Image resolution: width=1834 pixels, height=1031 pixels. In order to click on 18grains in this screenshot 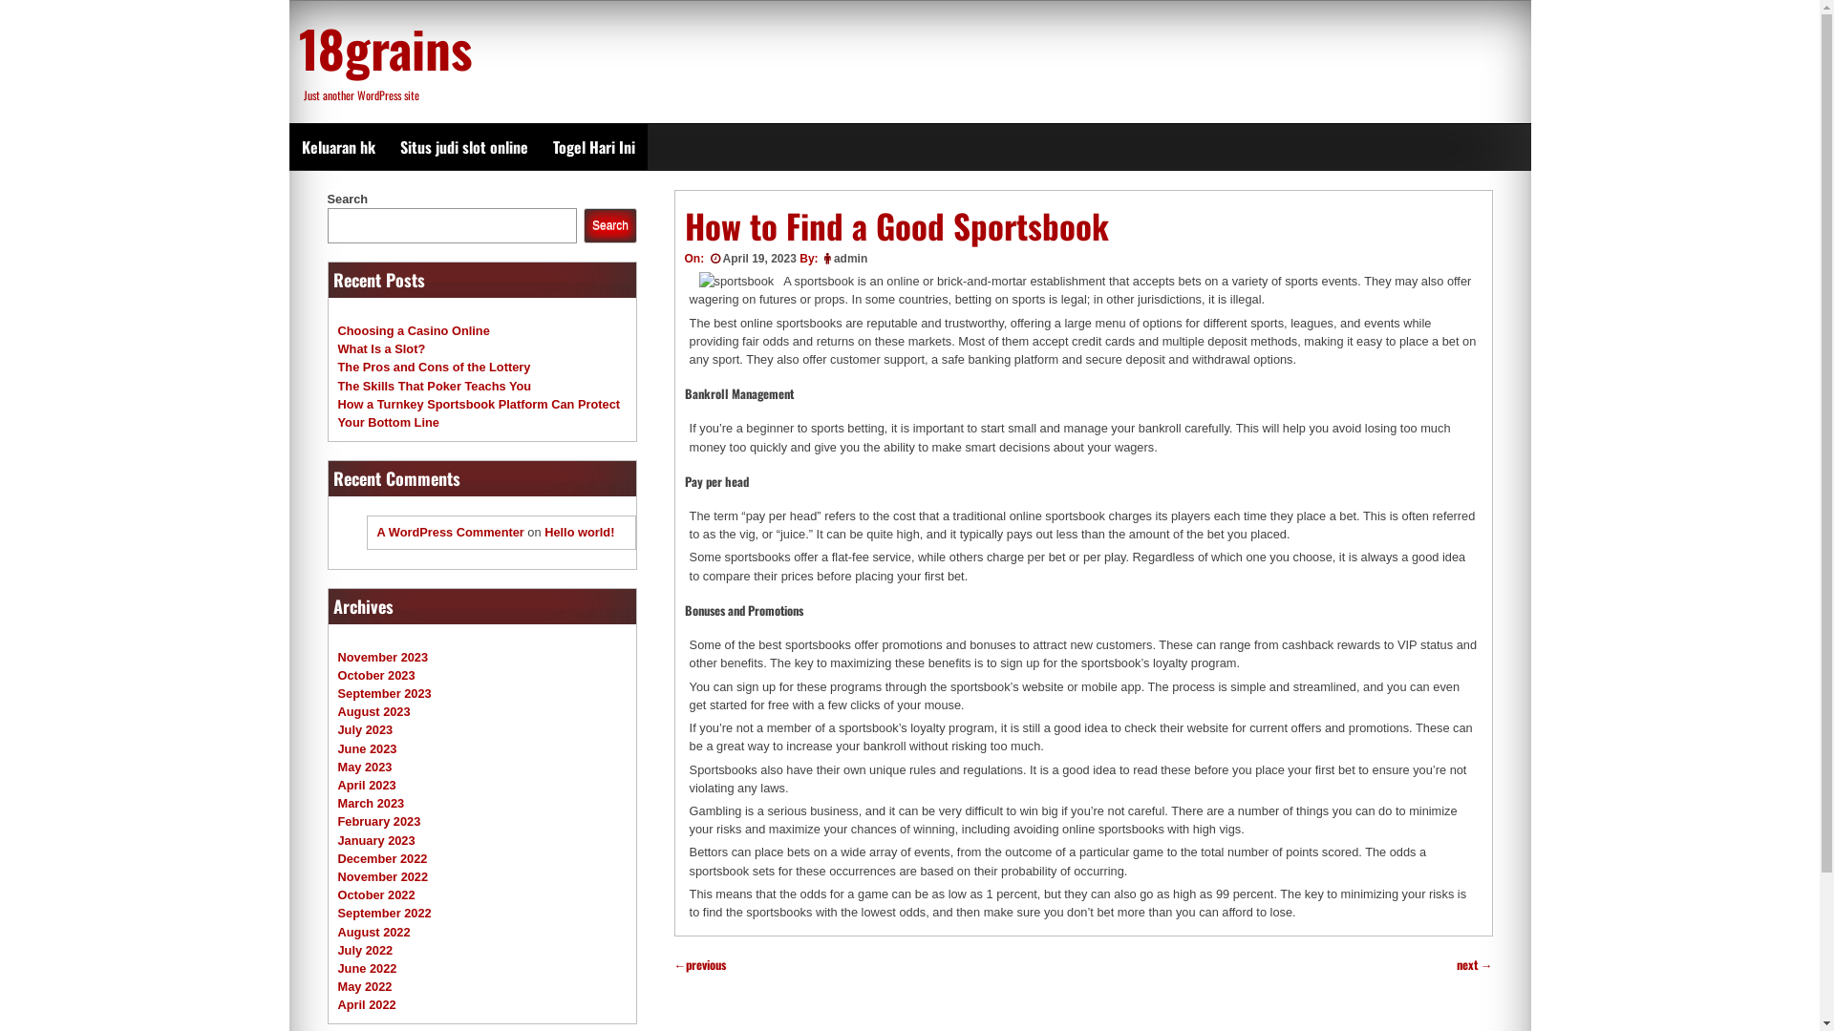, I will do `click(384, 48)`.